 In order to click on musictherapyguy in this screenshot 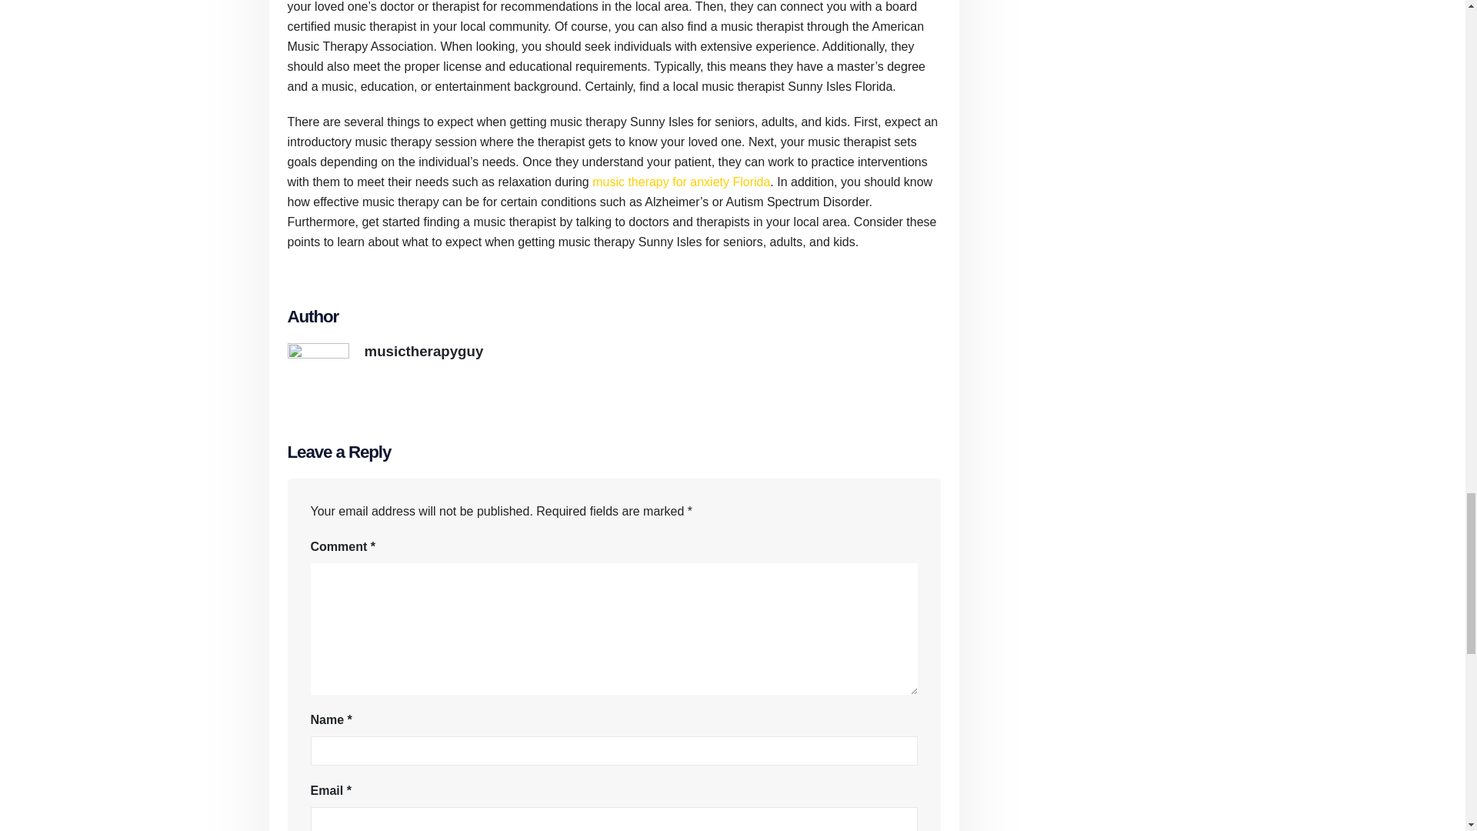, I will do `click(425, 351)`.